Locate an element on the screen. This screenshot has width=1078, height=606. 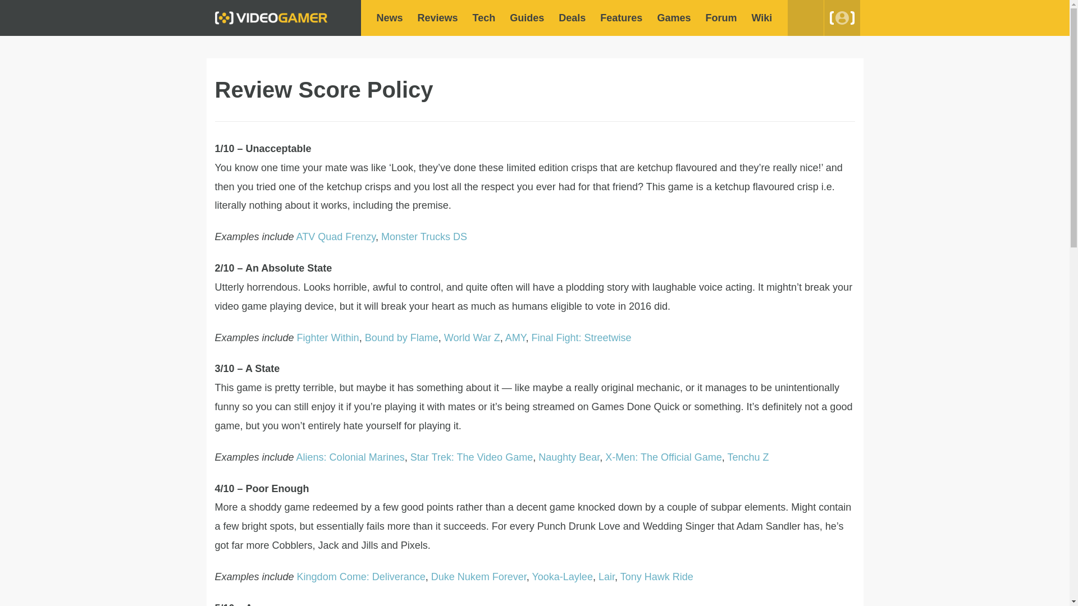
Tech is located at coordinates (484, 18).